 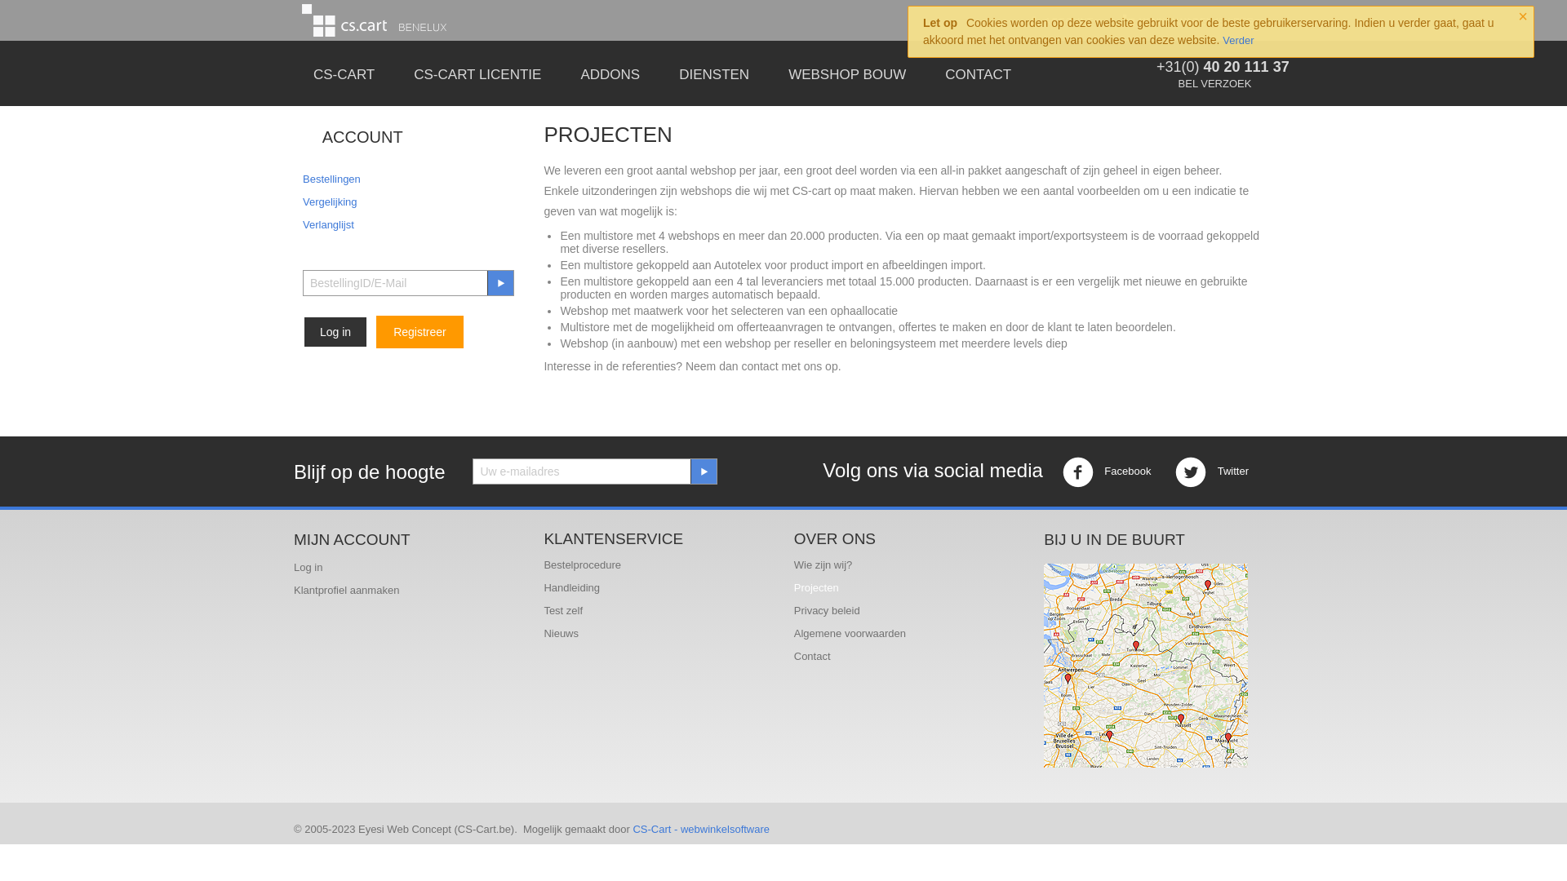 What do you see at coordinates (1238, 41) in the screenshot?
I see `Verder` at bounding box center [1238, 41].